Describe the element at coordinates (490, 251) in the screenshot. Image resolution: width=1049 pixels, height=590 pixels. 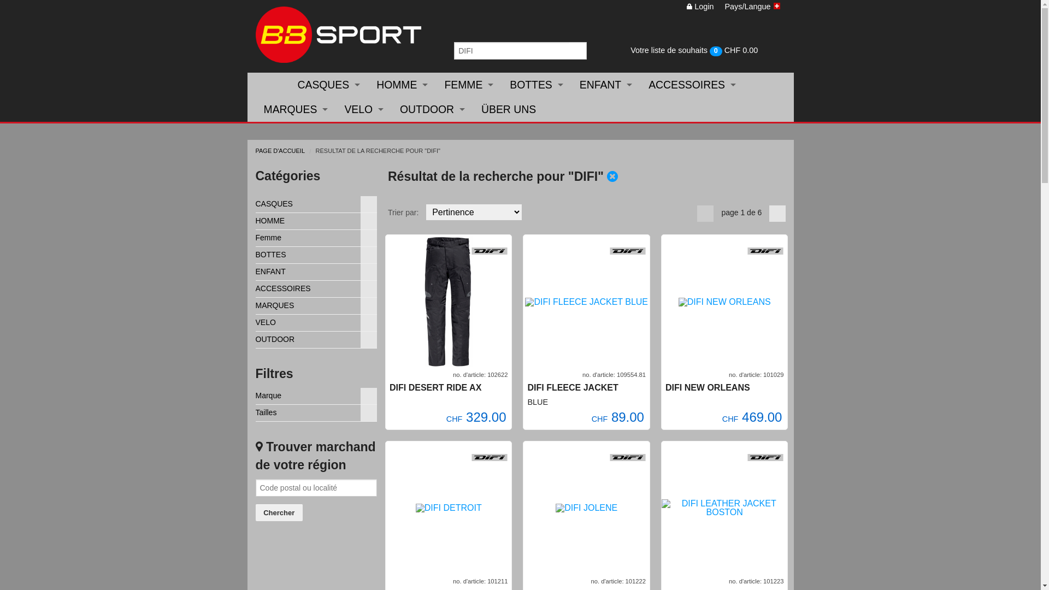
I see `DIFI` at that location.